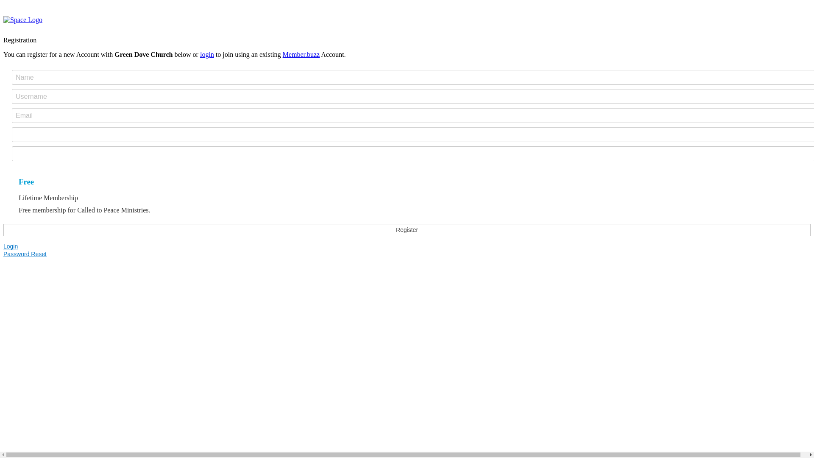 This screenshot has width=814, height=458. I want to click on login, so click(207, 54).